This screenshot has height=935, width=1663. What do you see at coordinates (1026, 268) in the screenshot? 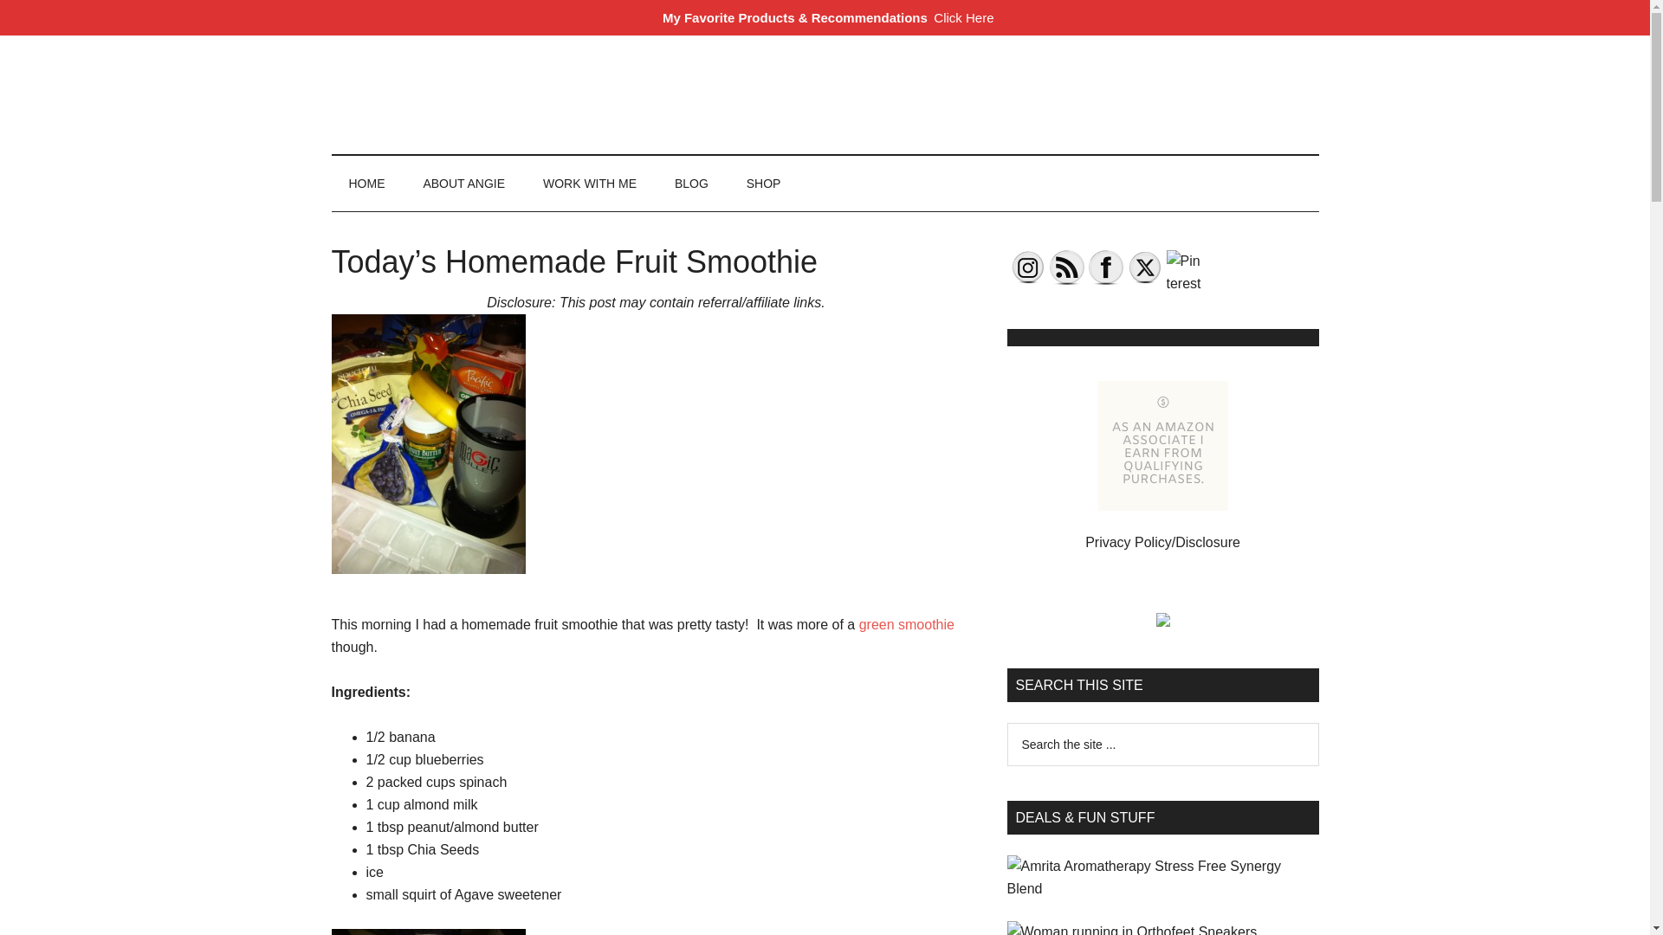
I see `Instagram` at bounding box center [1026, 268].